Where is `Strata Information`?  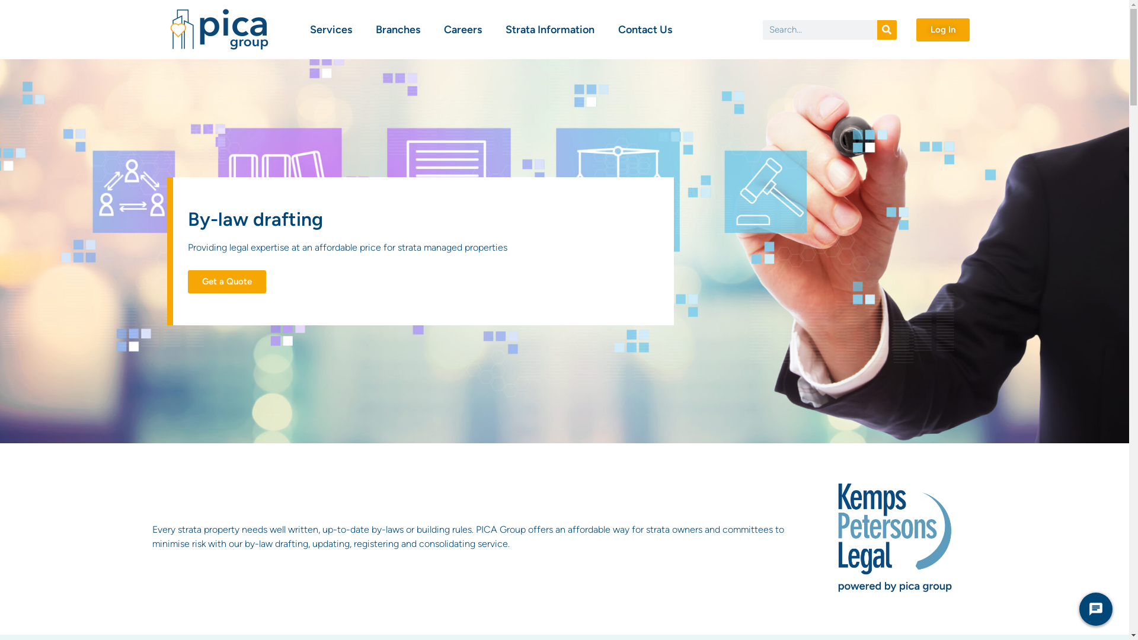 Strata Information is located at coordinates (549, 30).